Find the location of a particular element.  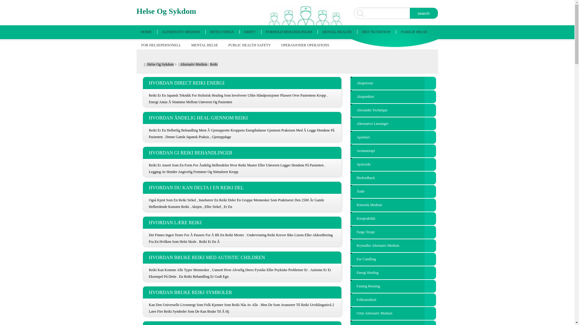

Aromaterapi is located at coordinates (393, 151).